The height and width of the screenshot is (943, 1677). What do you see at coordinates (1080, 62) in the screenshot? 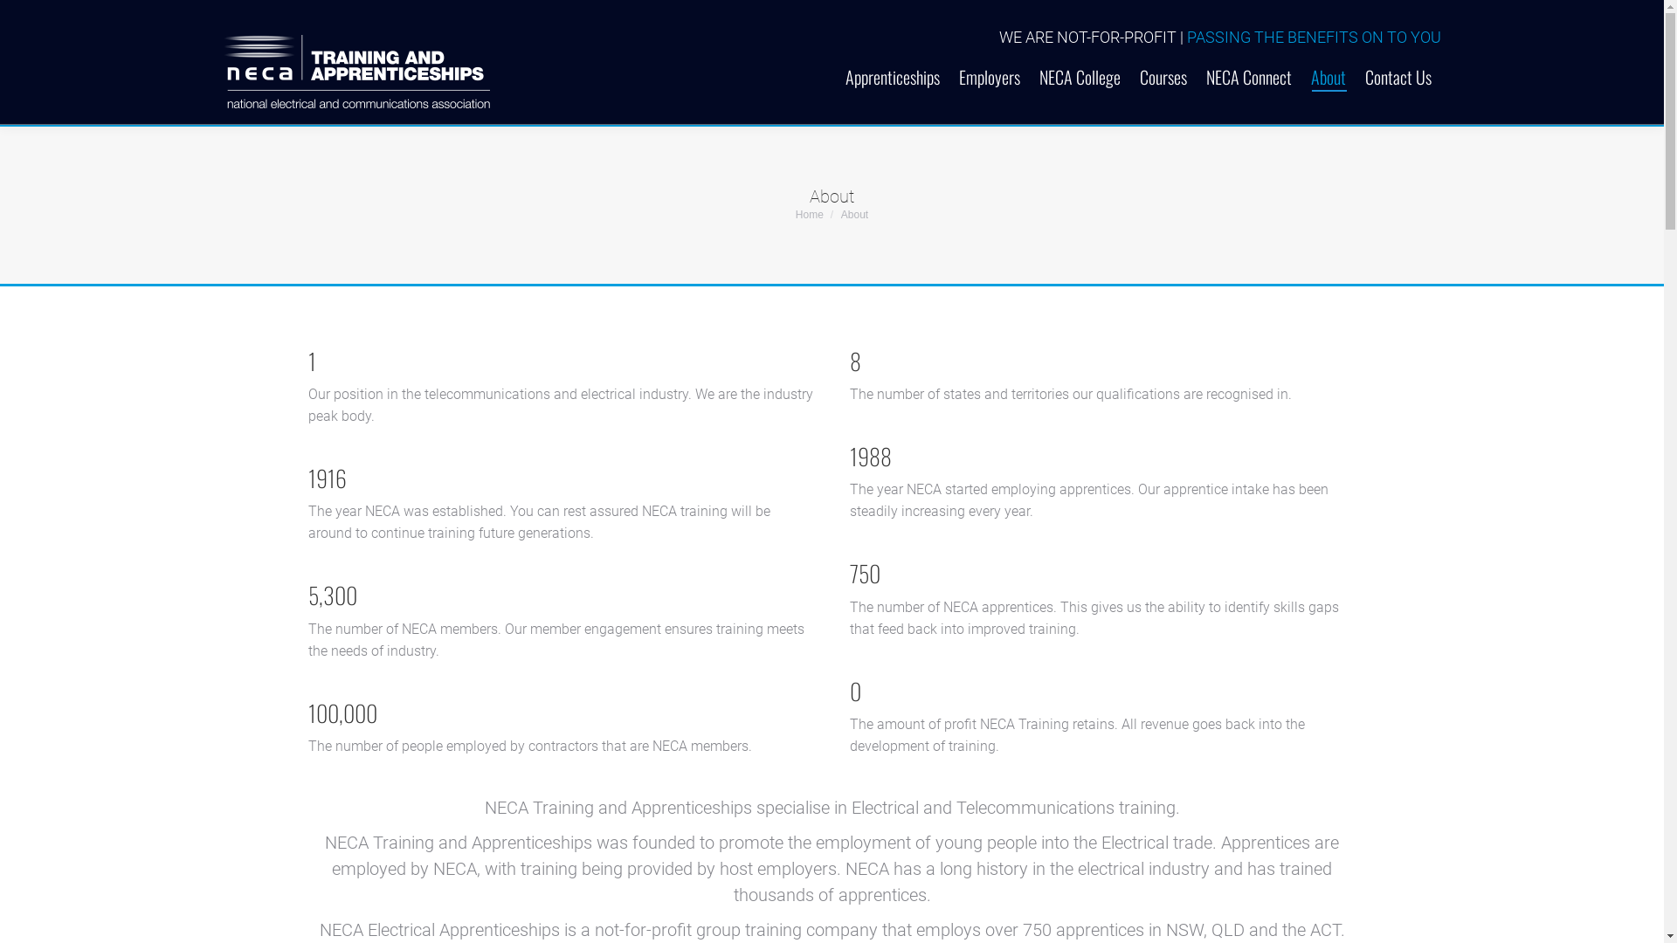
I see `NECA College` at bounding box center [1080, 62].